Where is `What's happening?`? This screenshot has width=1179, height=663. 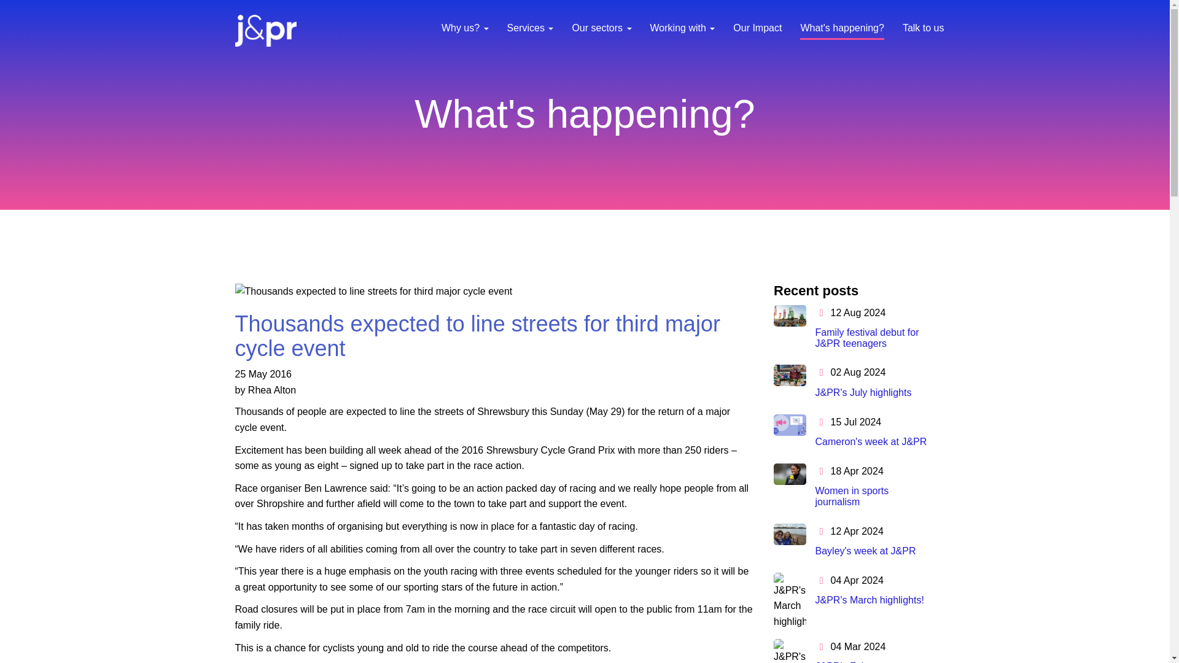
What's happening? is located at coordinates (841, 30).